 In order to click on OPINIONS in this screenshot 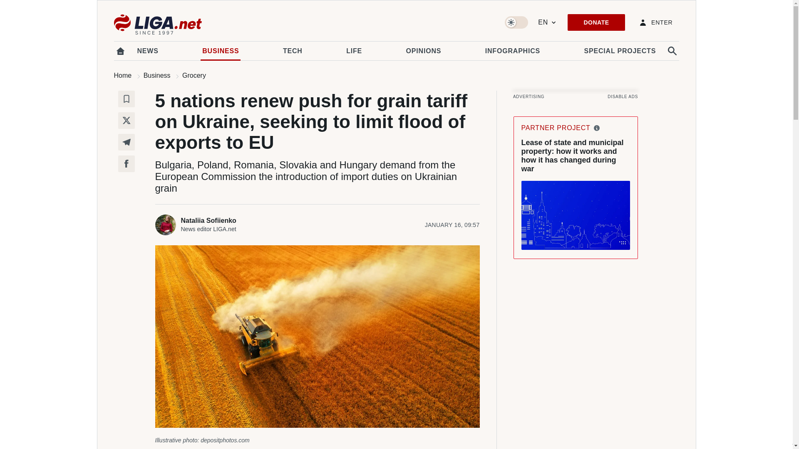, I will do `click(424, 51)`.